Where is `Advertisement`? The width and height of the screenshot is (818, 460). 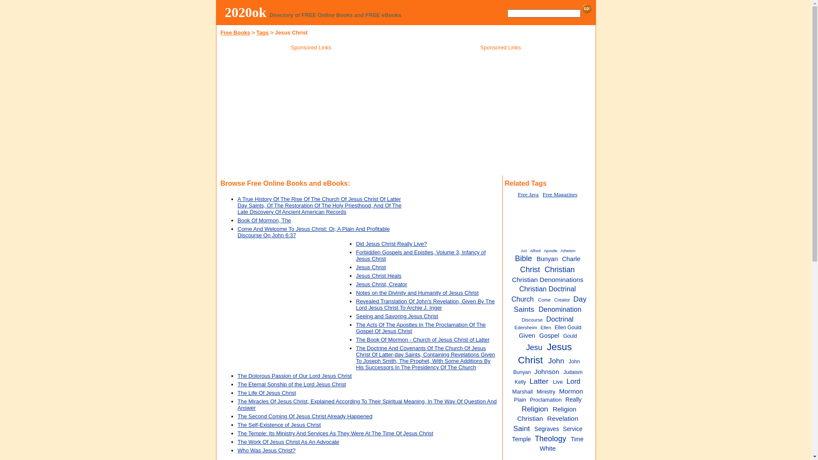
Advertisement is located at coordinates (311, 115).